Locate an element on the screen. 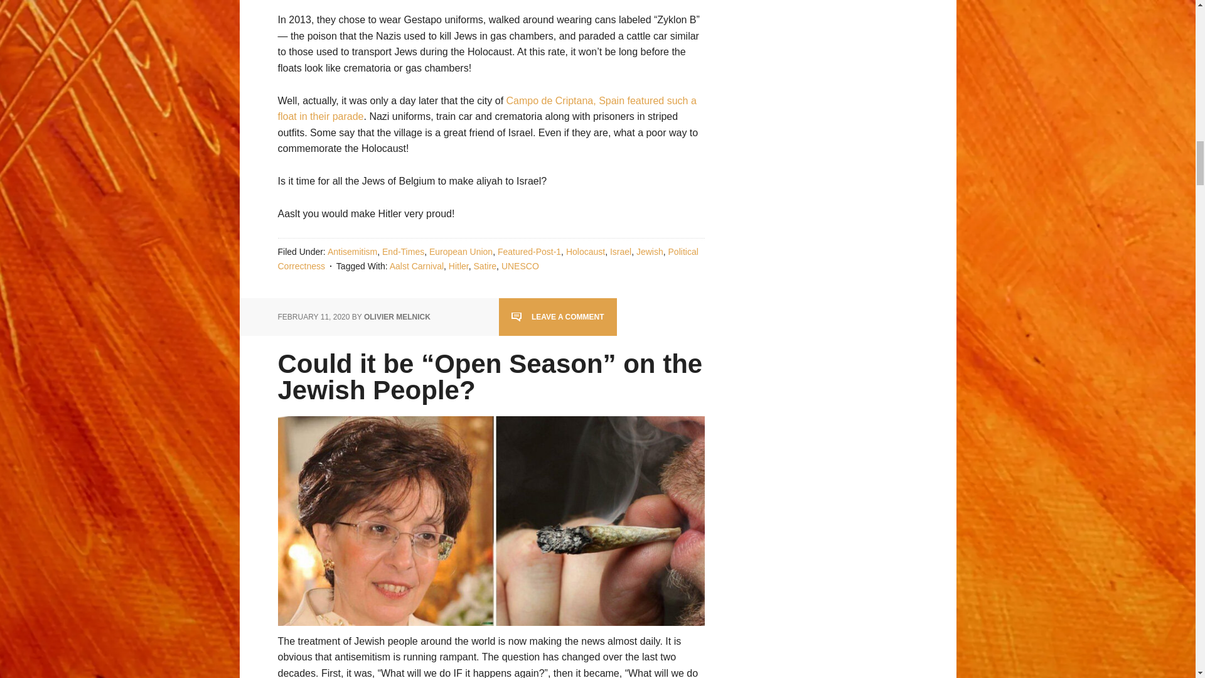  Political Correctness is located at coordinates (487, 259).